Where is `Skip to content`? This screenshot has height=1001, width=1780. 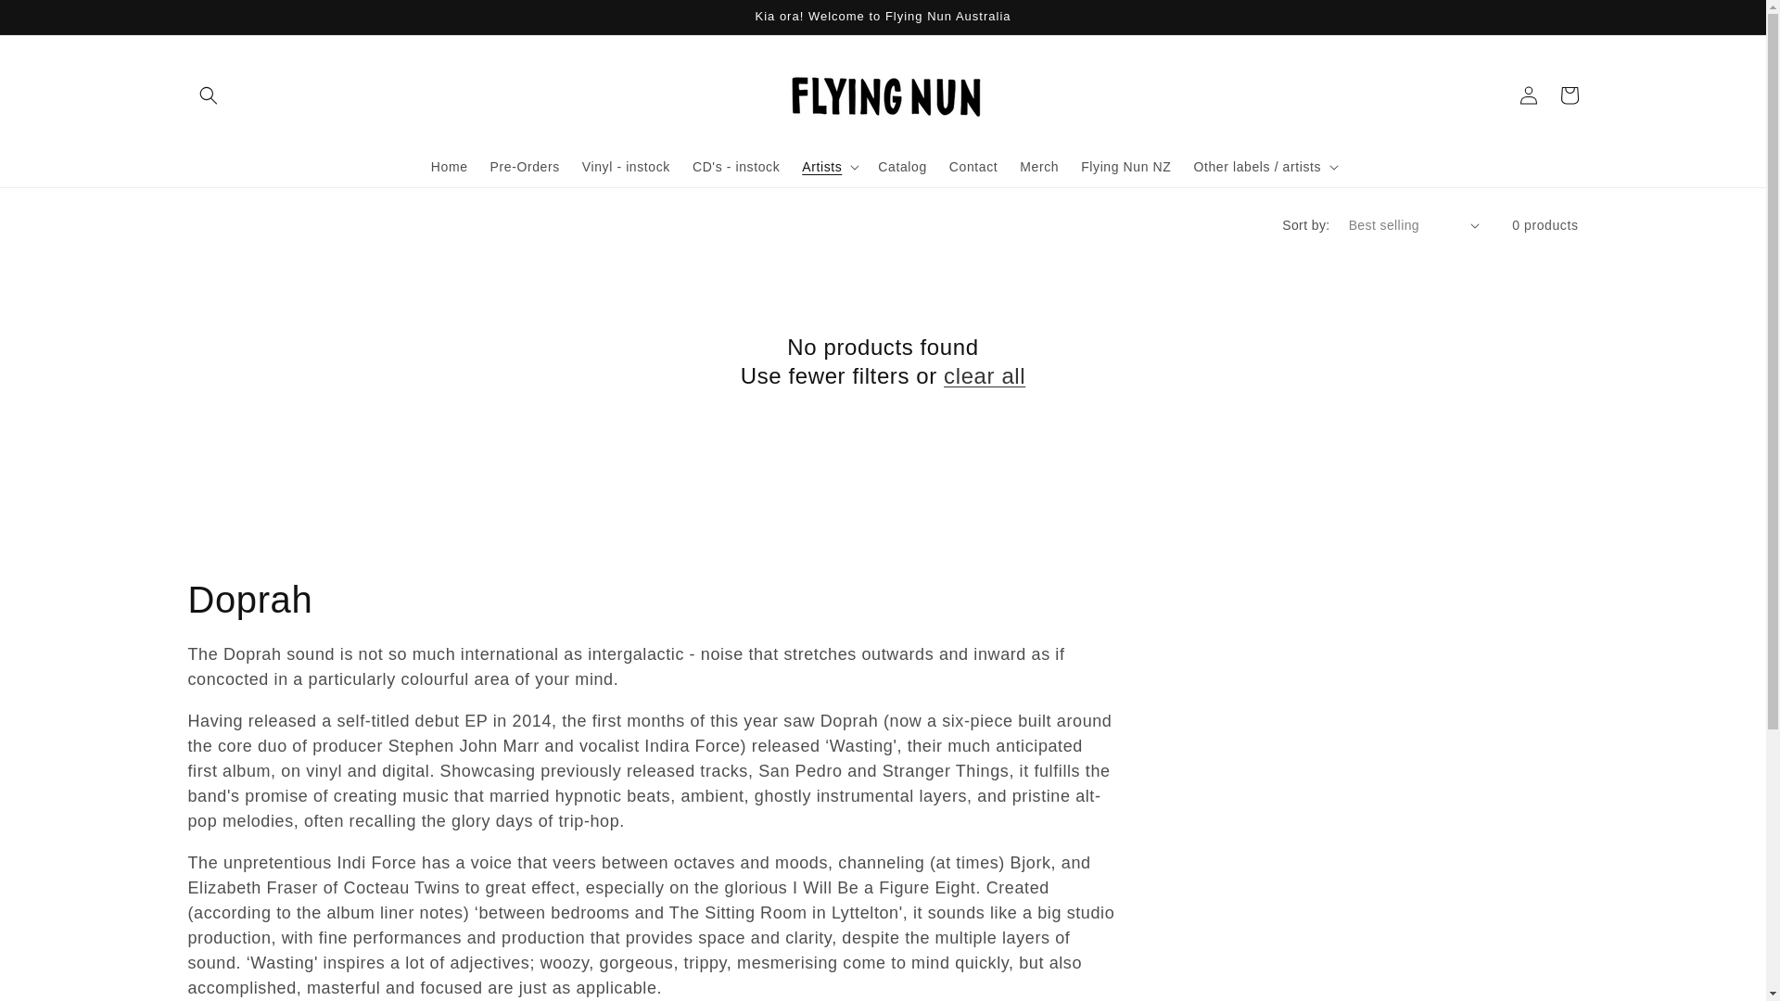
Skip to content is located at coordinates (56, 20).